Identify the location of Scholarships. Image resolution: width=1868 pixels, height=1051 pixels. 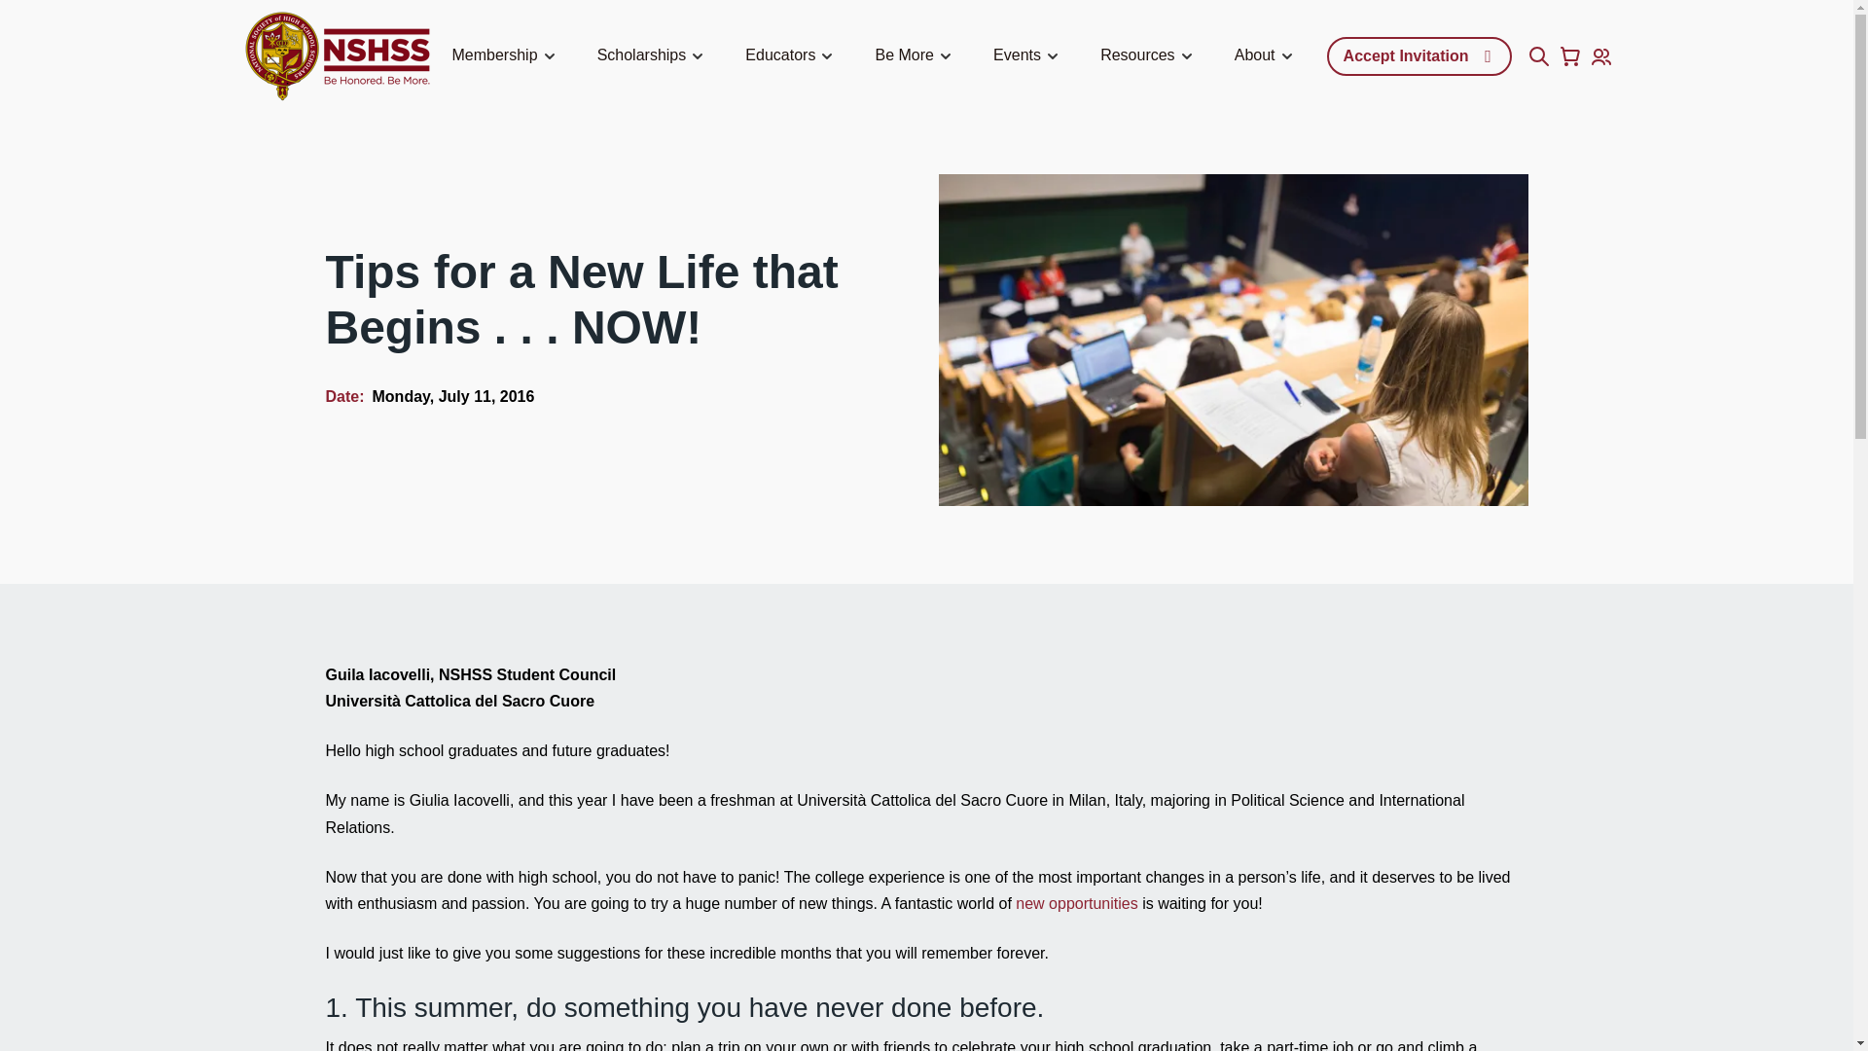
(654, 56).